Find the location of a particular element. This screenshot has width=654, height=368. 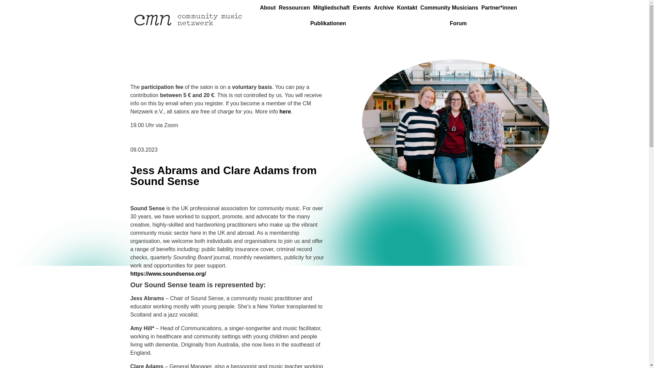

Kontakt is located at coordinates (407, 8).